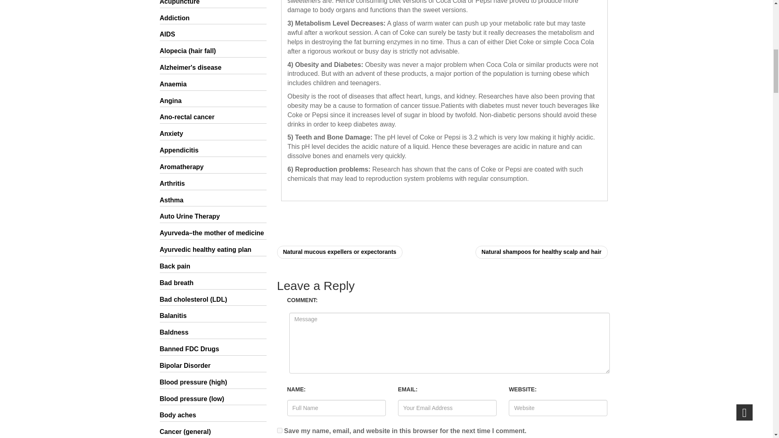 This screenshot has width=779, height=438. I want to click on Aromatherapy, so click(213, 167).